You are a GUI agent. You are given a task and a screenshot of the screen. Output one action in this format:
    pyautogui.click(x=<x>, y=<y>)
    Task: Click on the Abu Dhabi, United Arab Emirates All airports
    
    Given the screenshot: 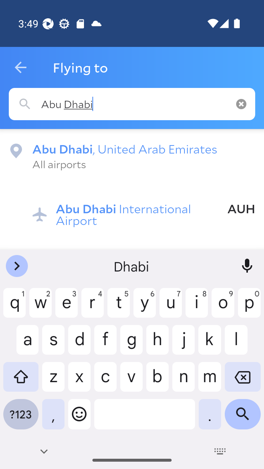 What is the action you would take?
    pyautogui.click(x=132, y=156)
    